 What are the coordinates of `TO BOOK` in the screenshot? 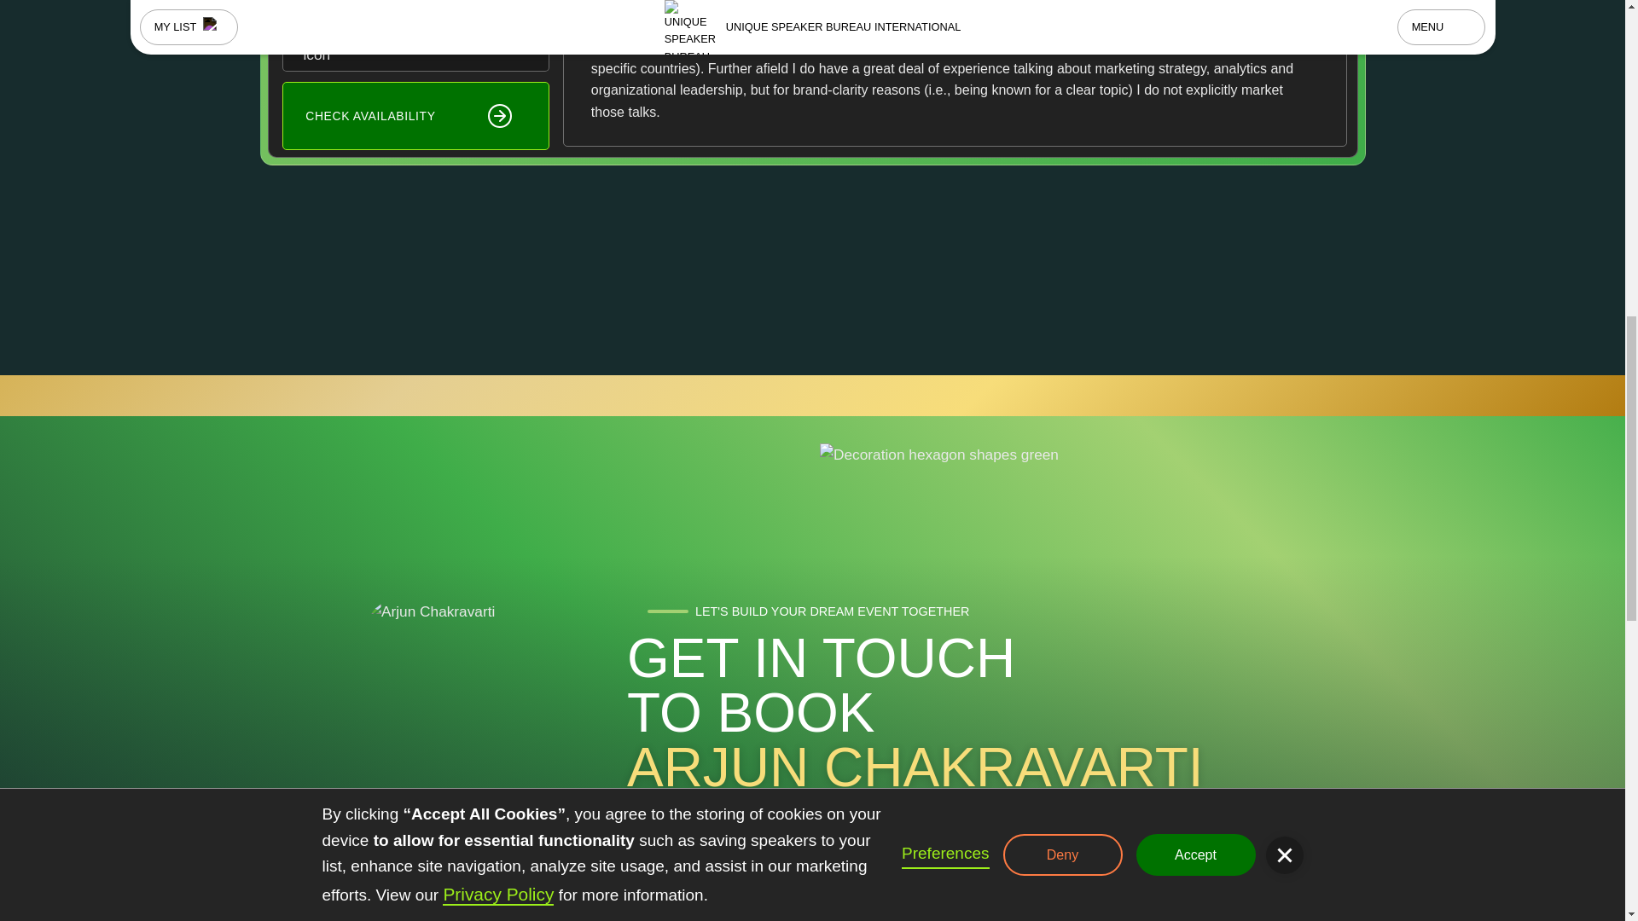 It's located at (751, 713).